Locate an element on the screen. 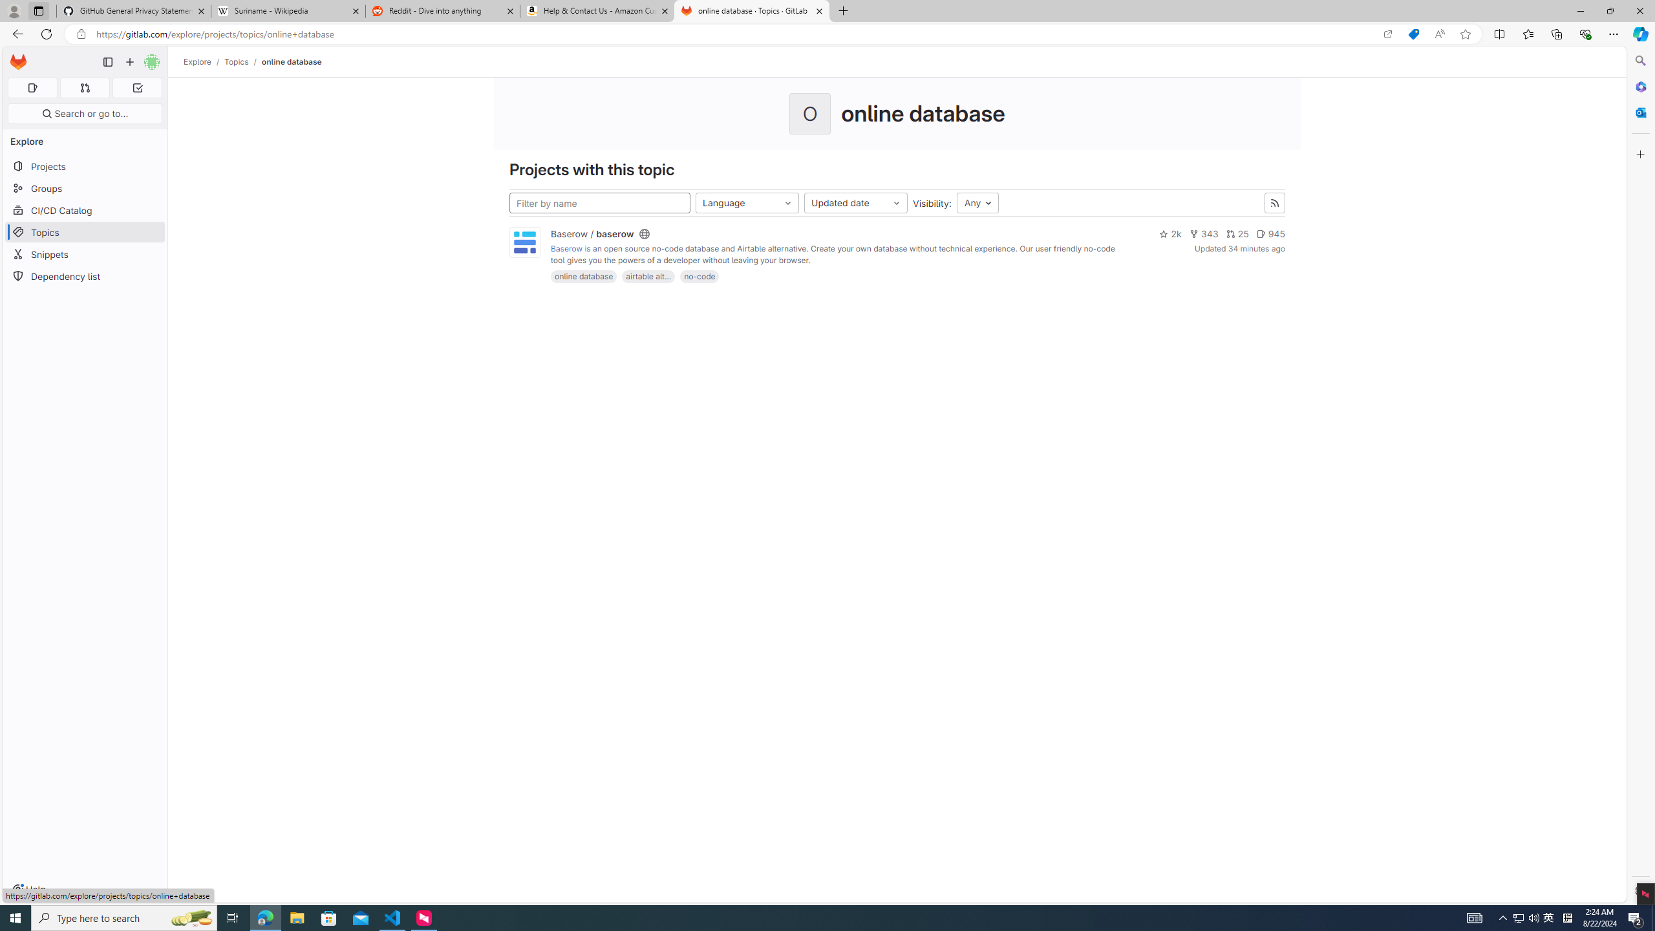 The width and height of the screenshot is (1655, 931). online database is located at coordinates (584, 276).